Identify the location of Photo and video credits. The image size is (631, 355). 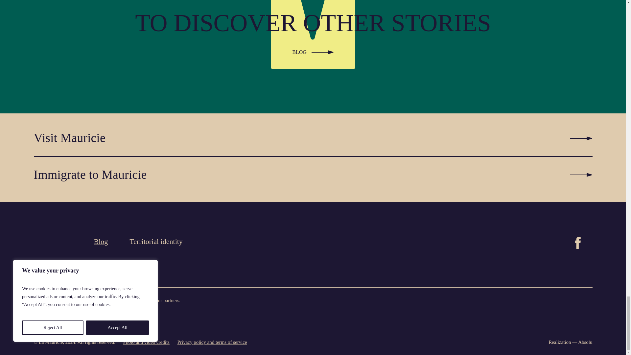
(143, 342).